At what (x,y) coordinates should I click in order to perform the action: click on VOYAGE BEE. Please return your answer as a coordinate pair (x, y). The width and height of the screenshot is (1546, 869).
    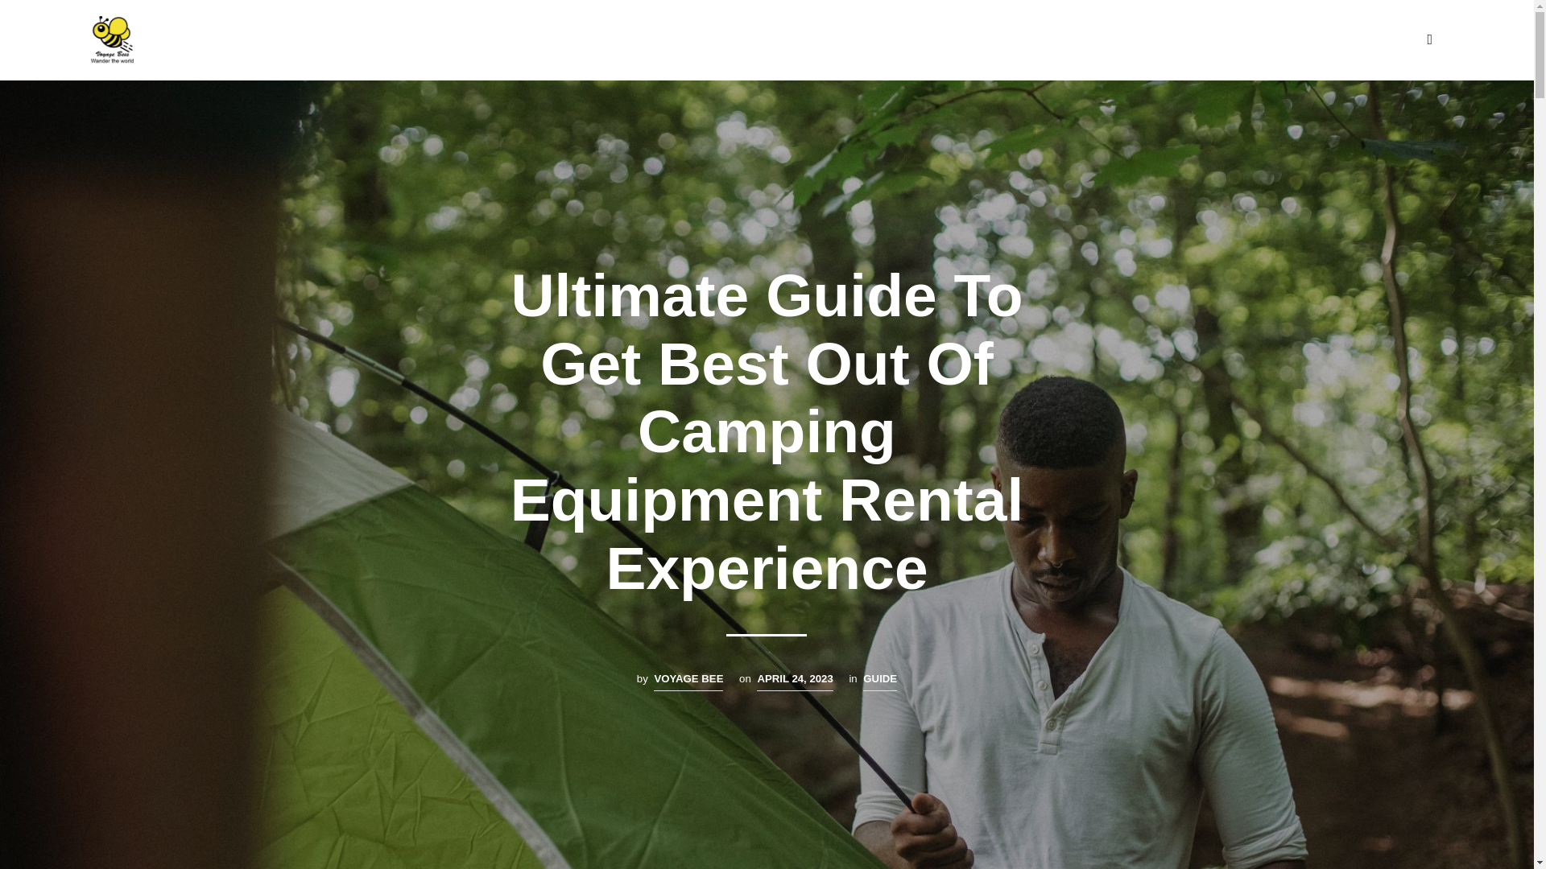
    Looking at the image, I should click on (688, 681).